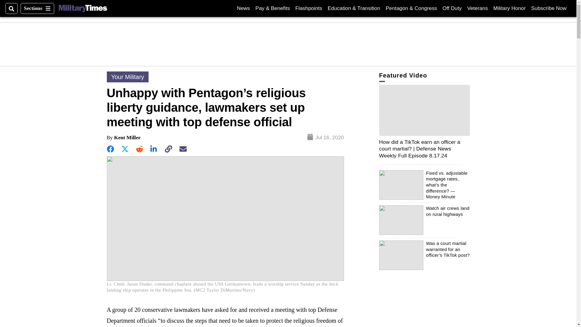 The width and height of the screenshot is (581, 327). I want to click on Flashpoints, so click(309, 8).